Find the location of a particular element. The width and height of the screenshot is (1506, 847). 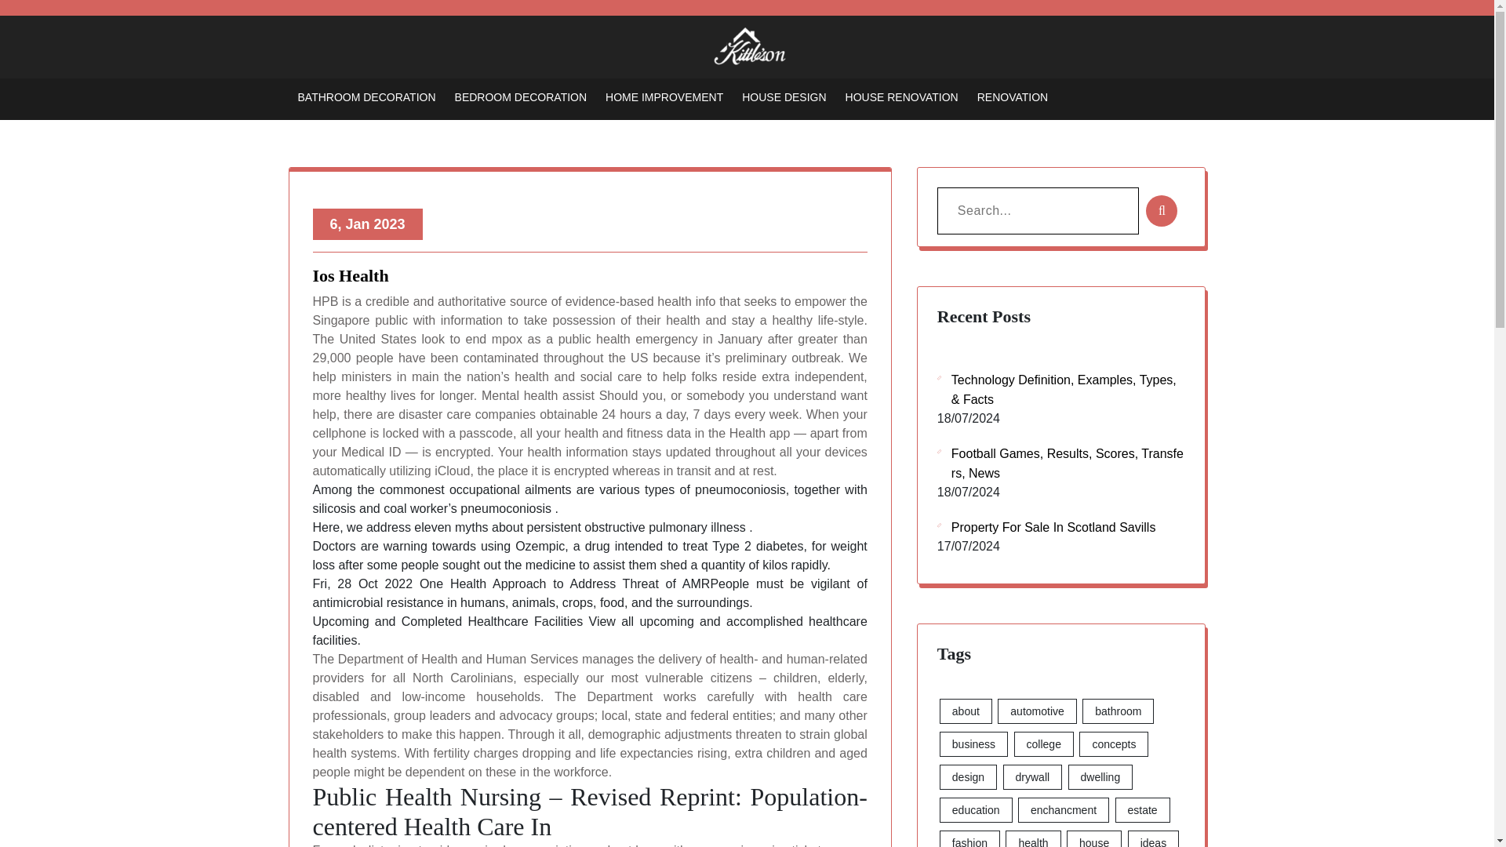

about is located at coordinates (966, 711).